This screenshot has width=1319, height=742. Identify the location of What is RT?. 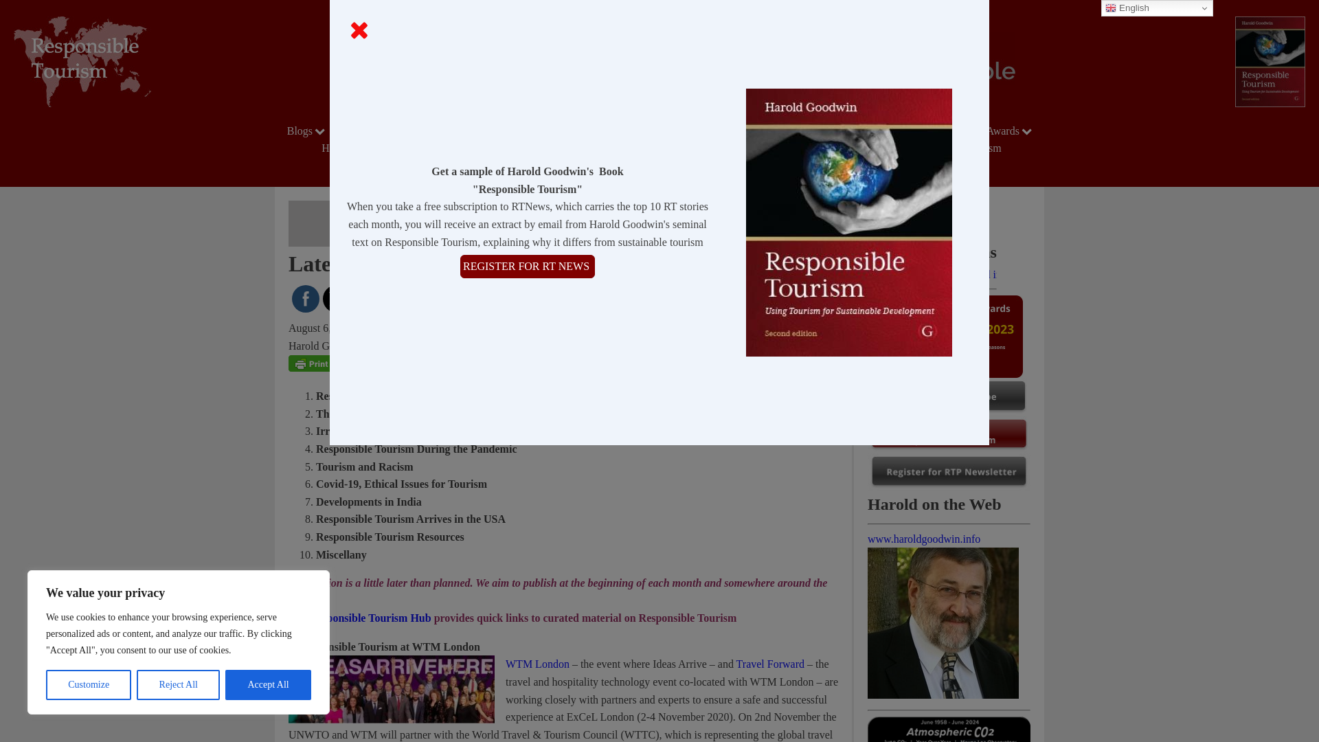
(750, 131).